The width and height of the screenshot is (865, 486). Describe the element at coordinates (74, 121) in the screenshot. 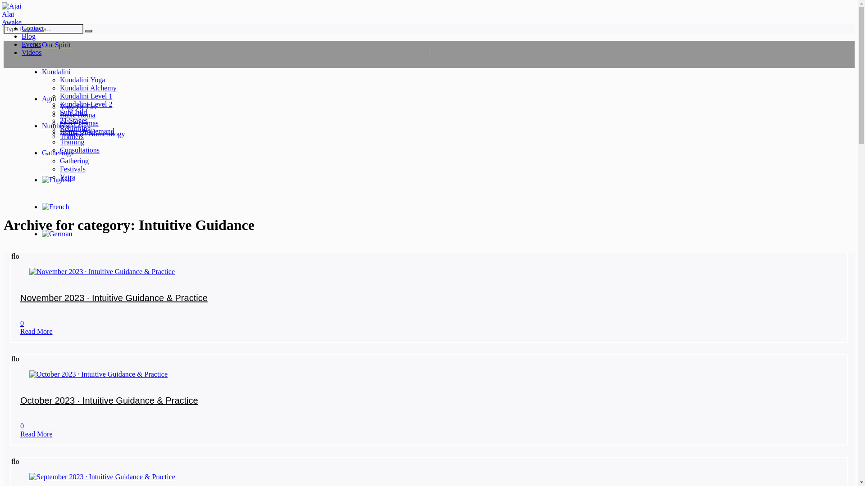

I see `21 Stages` at that location.